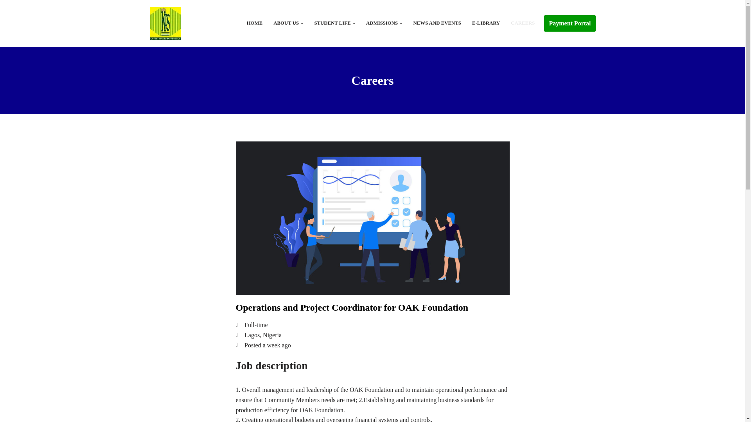 The image size is (751, 422). I want to click on Skip to content, so click(6, 16).